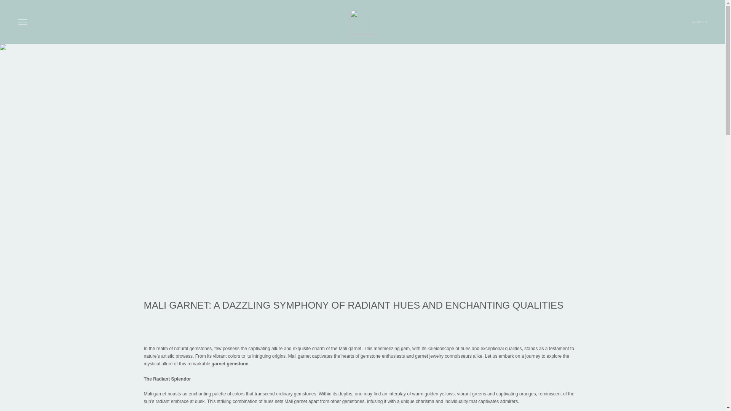  I want to click on Jogani, so click(362, 22).